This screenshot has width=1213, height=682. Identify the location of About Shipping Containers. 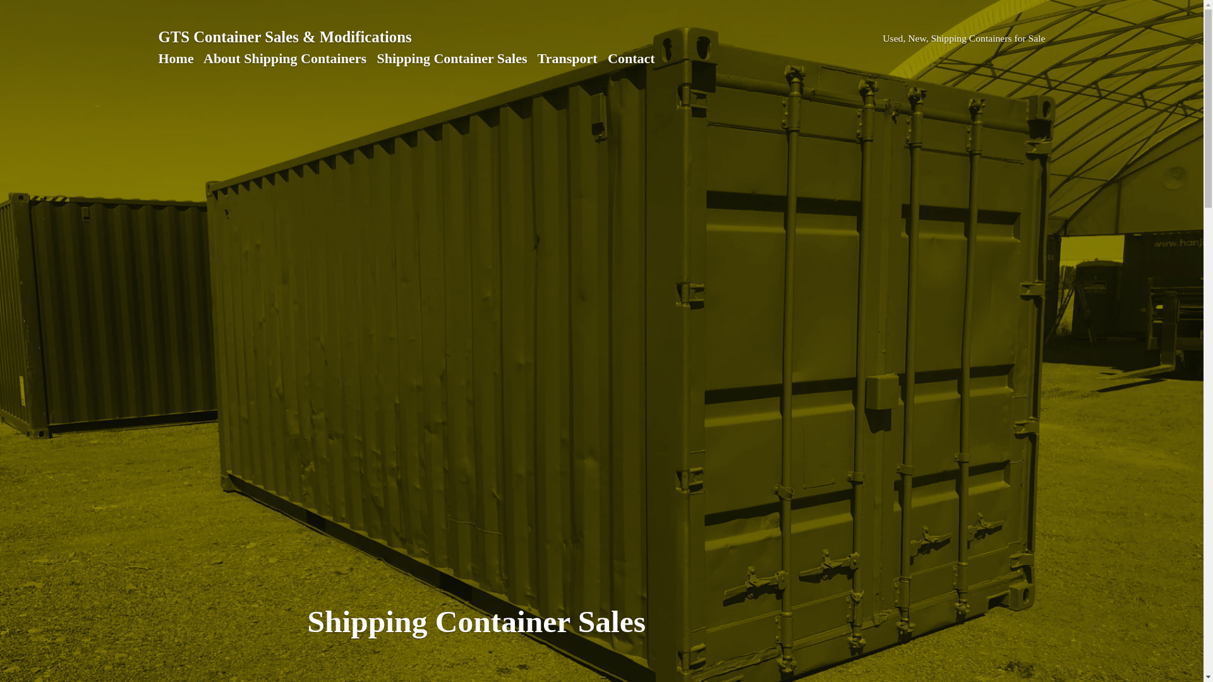
(285, 58).